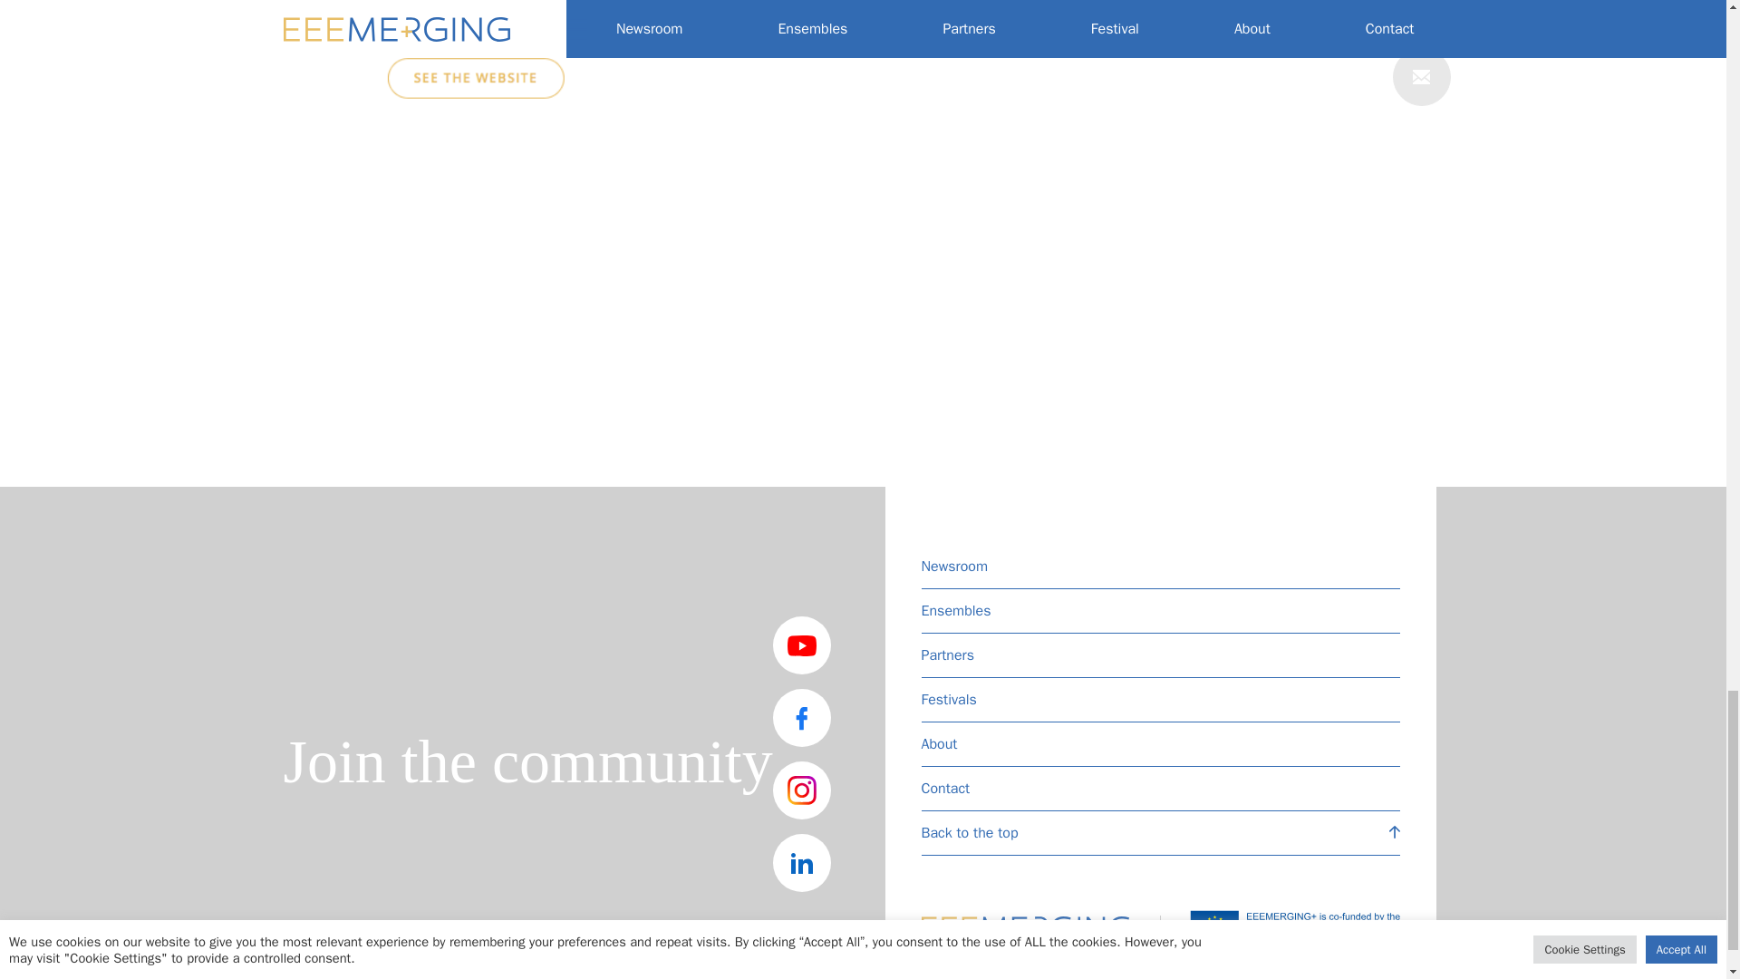  I want to click on instagram-colored, so click(801, 790).